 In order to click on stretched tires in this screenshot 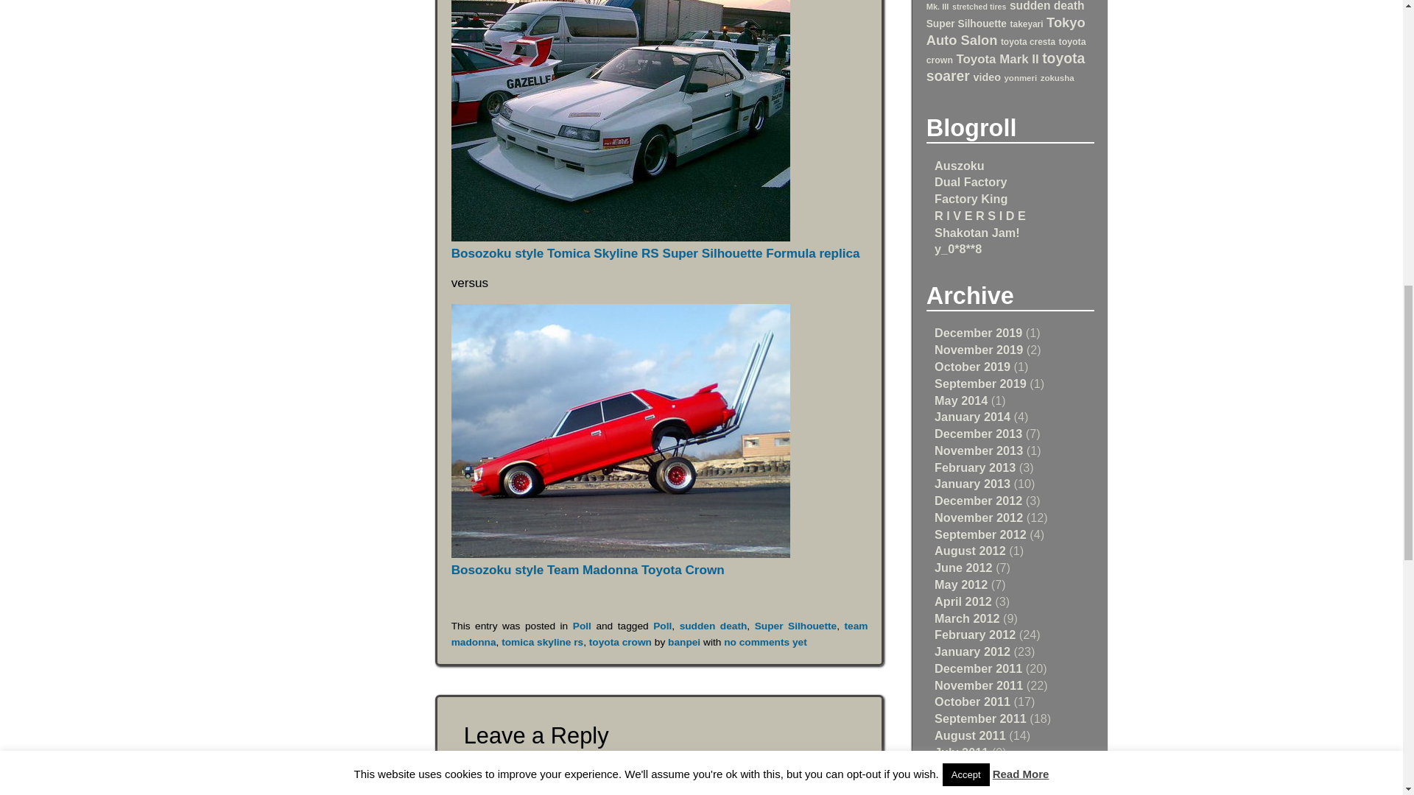, I will do `click(978, 7)`.